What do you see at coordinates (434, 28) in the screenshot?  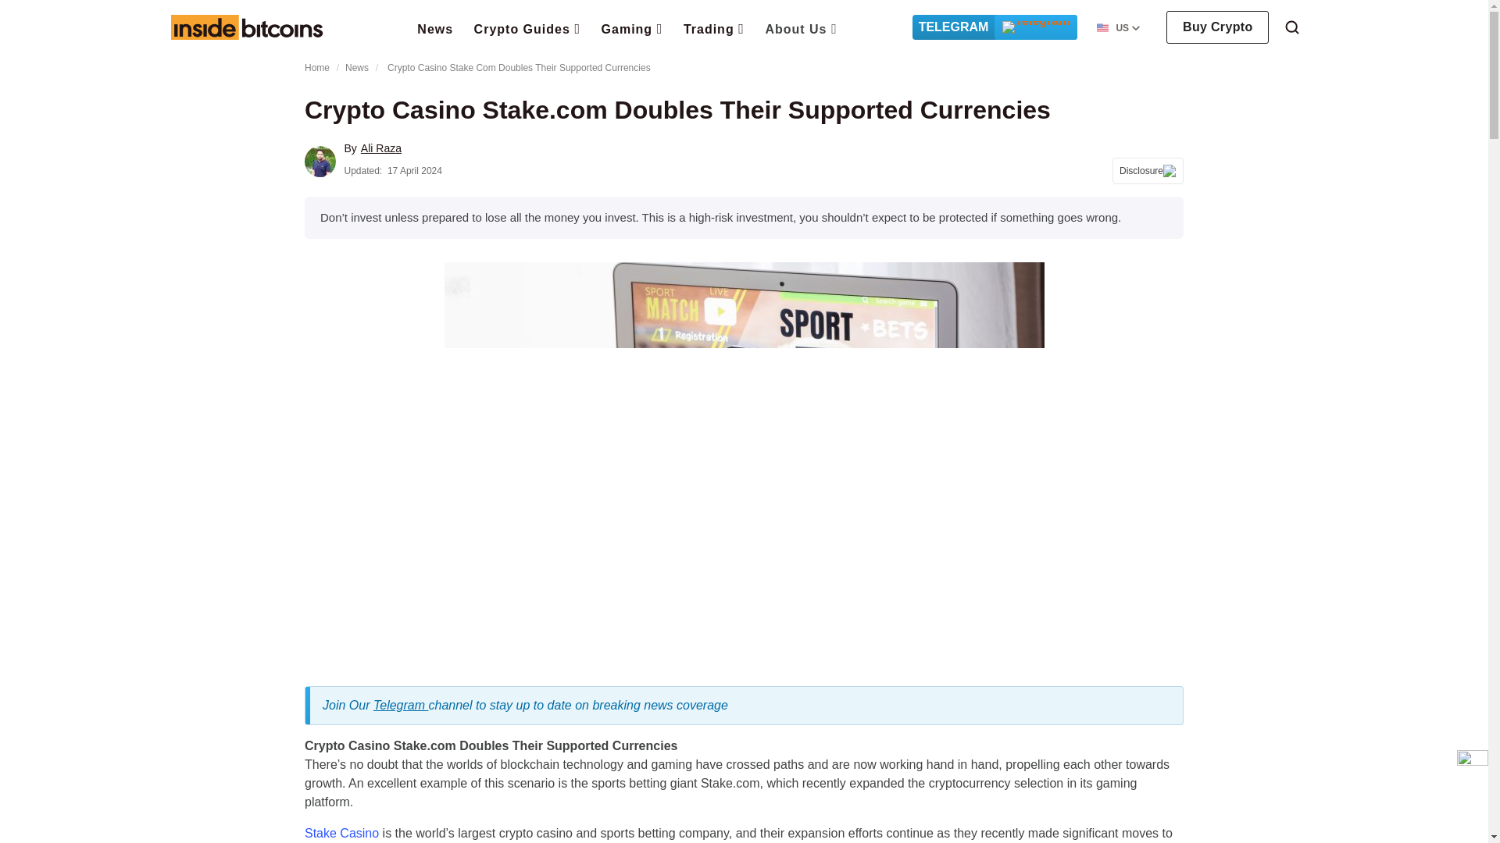 I see `News` at bounding box center [434, 28].